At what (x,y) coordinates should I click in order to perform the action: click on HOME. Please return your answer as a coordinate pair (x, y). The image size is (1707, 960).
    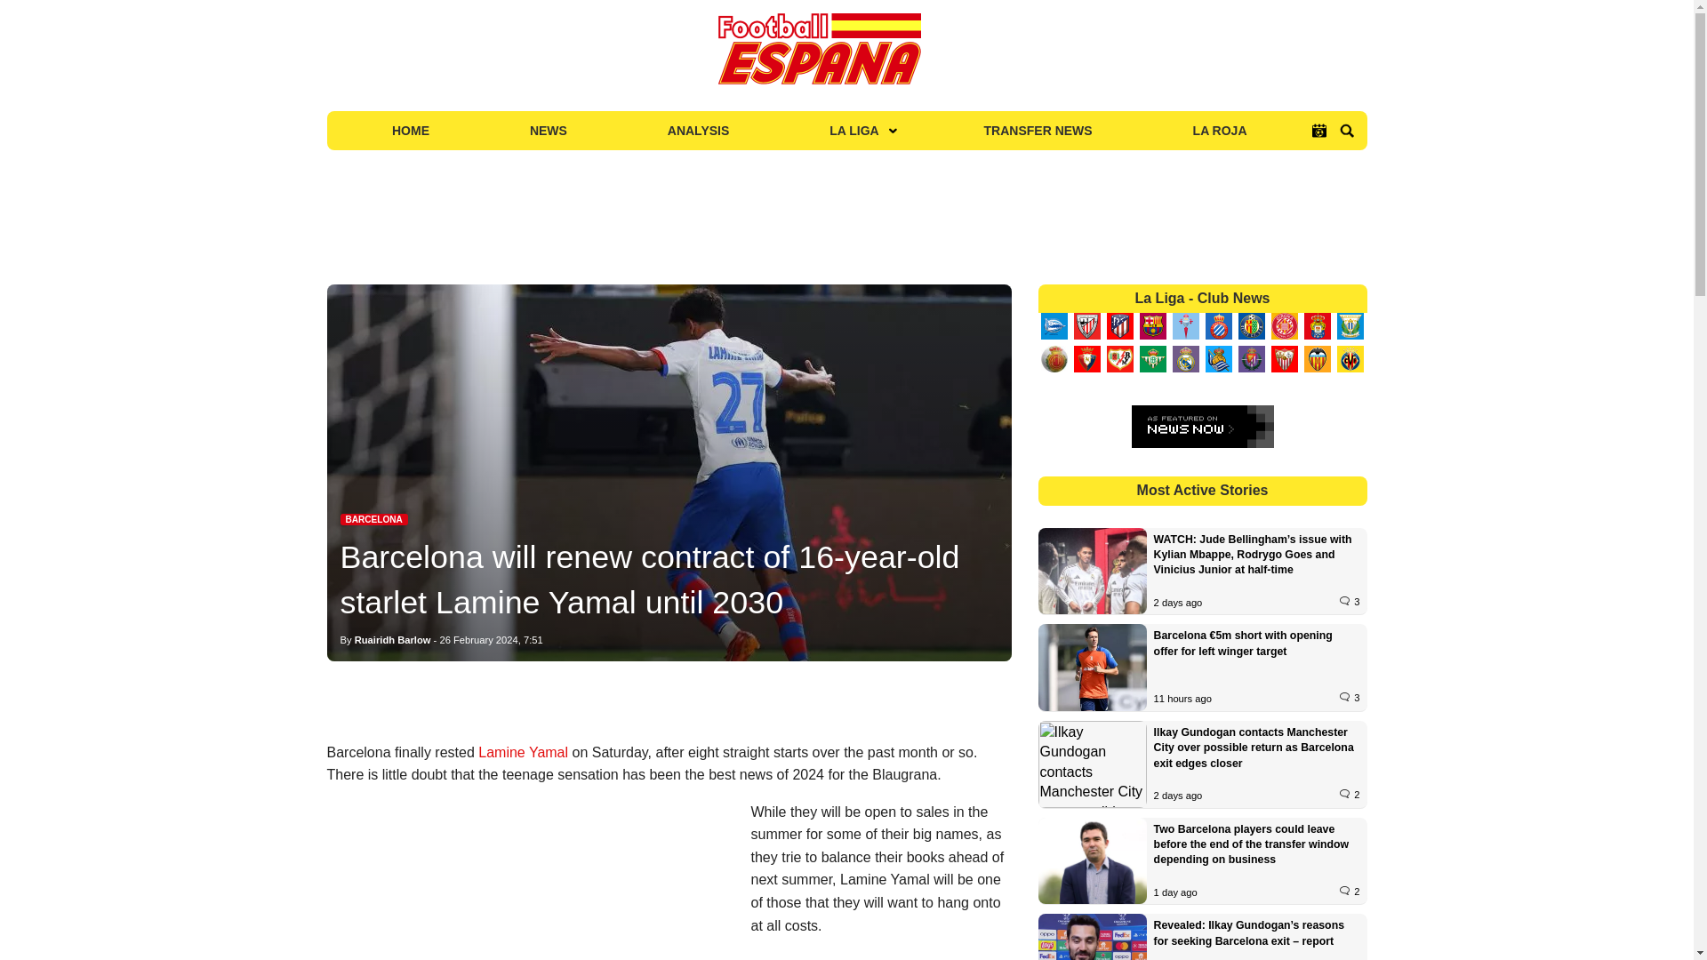
    Looking at the image, I should click on (411, 130).